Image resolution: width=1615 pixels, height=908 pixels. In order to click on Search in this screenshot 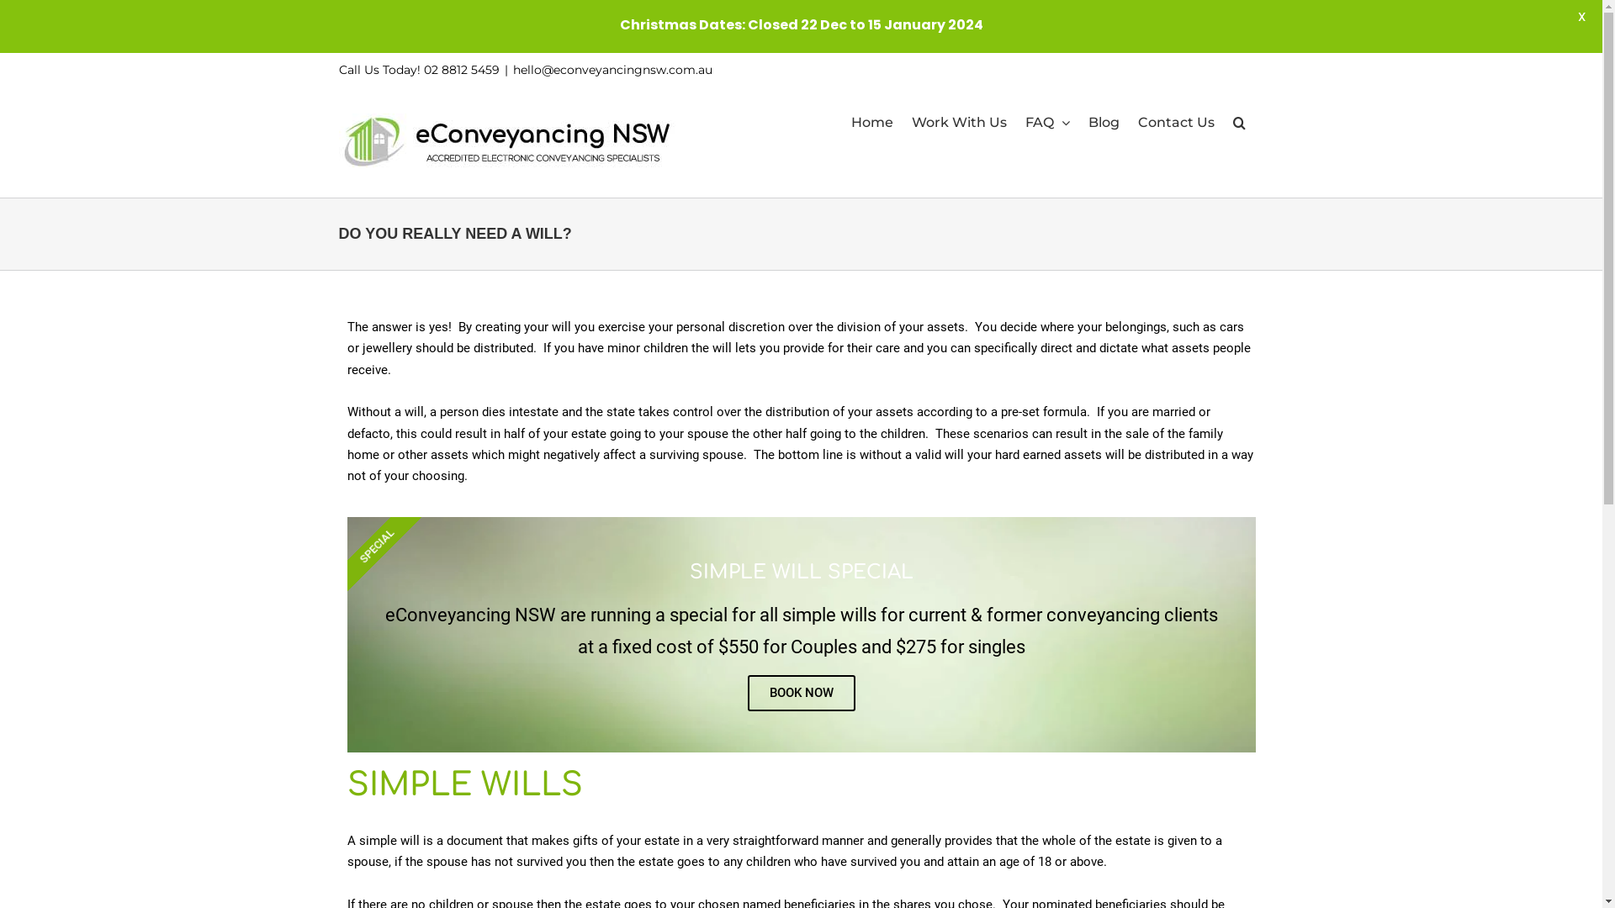, I will do `click(1240, 123)`.